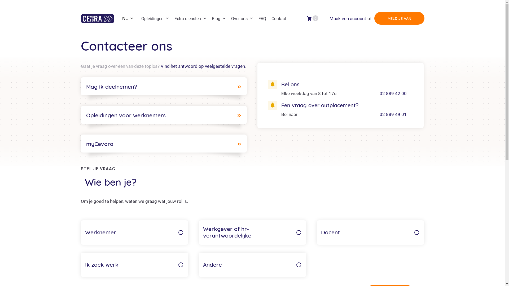 The height and width of the screenshot is (286, 509). Describe the element at coordinates (393, 114) in the screenshot. I see `02 889 49 01` at that location.